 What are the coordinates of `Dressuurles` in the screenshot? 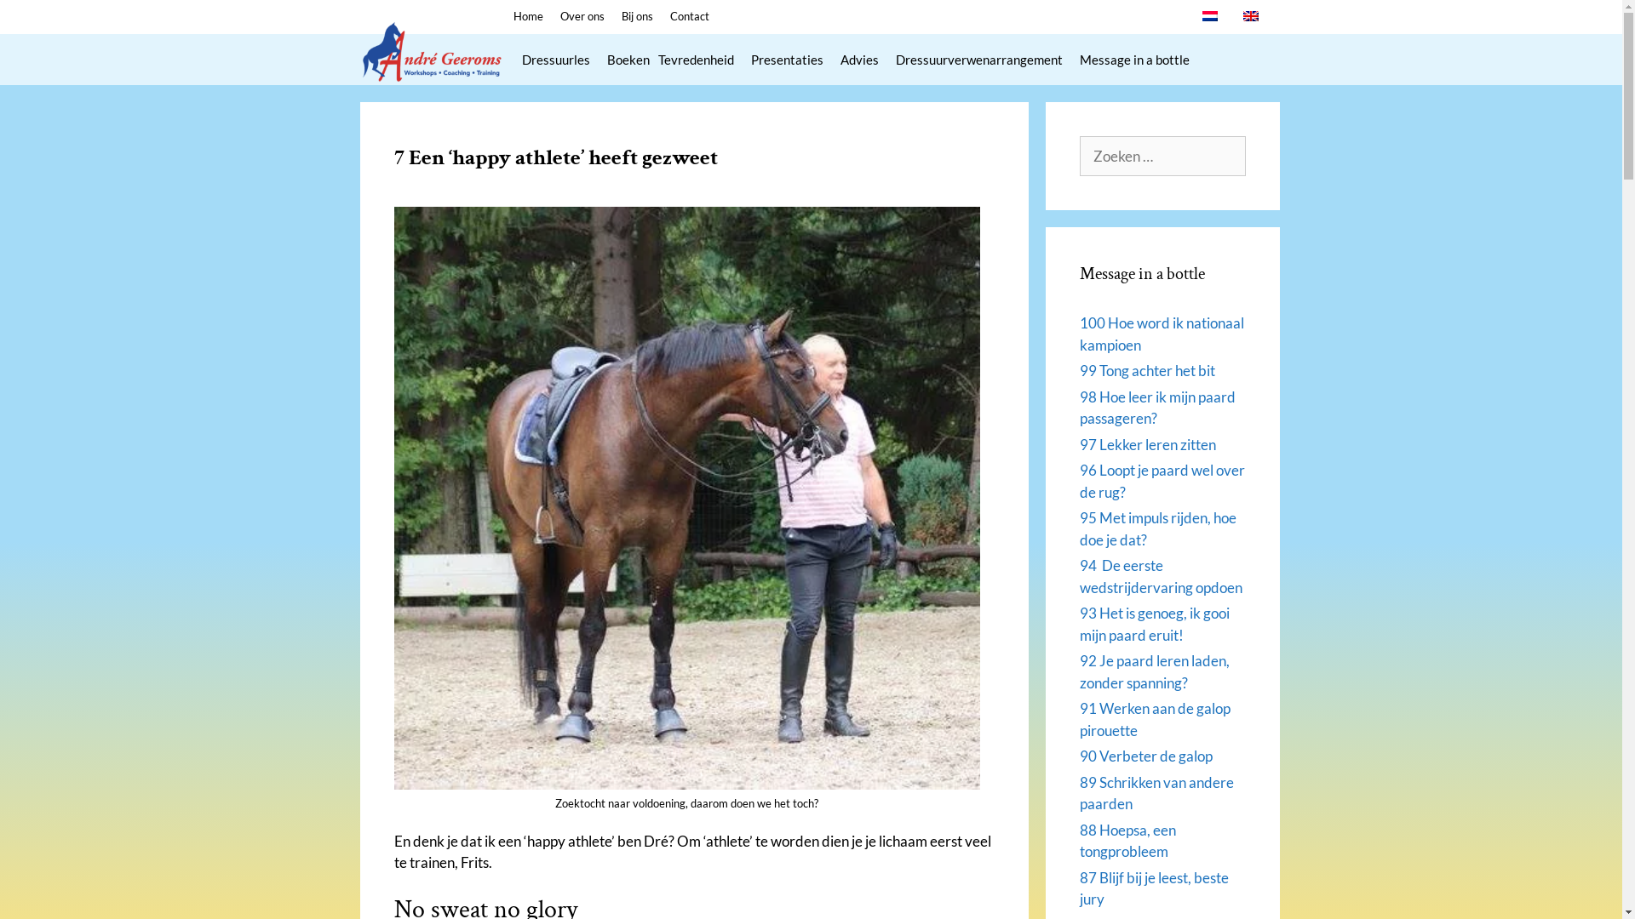 It's located at (555, 60).